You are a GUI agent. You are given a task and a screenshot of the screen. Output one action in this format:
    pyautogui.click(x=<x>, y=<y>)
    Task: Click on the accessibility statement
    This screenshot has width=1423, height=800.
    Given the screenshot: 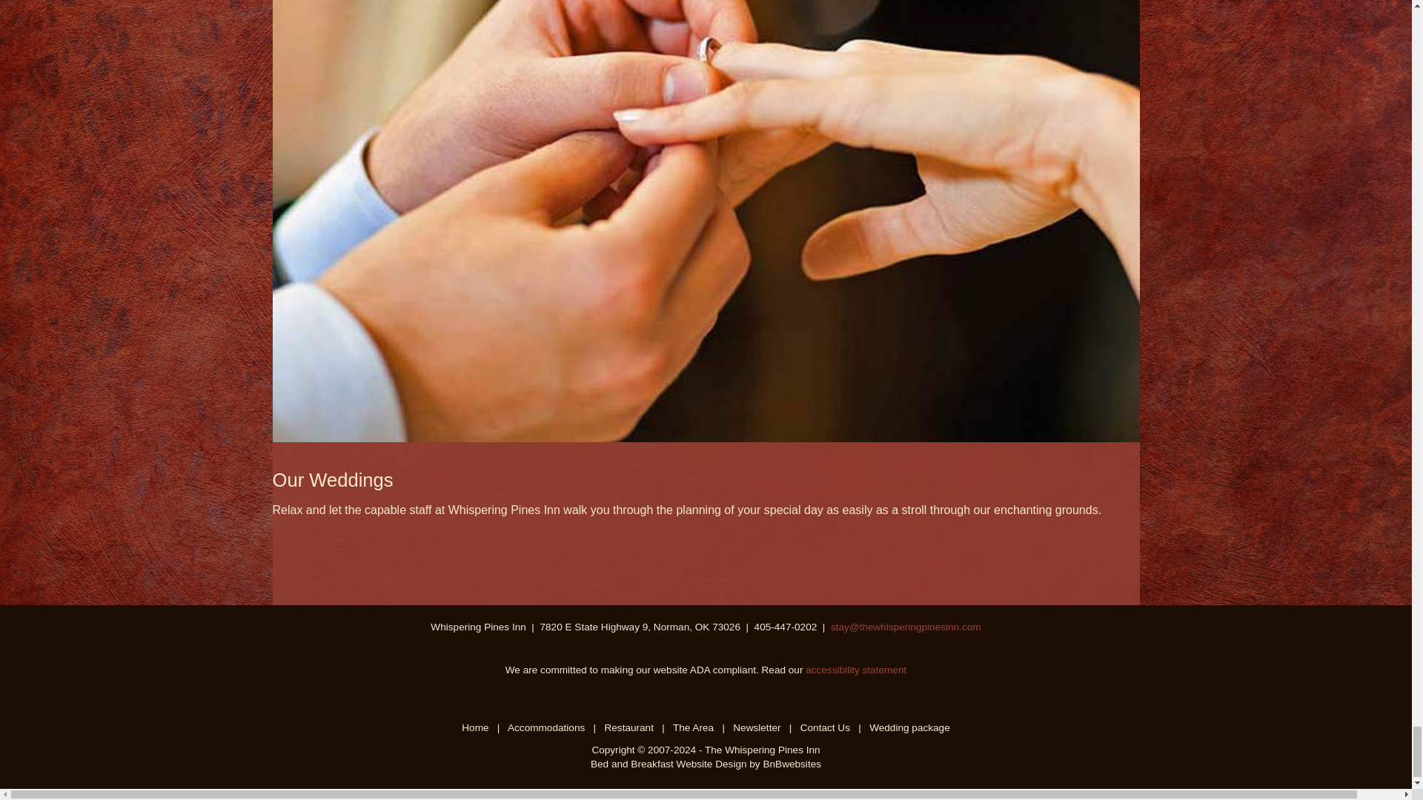 What is the action you would take?
    pyautogui.click(x=855, y=670)
    